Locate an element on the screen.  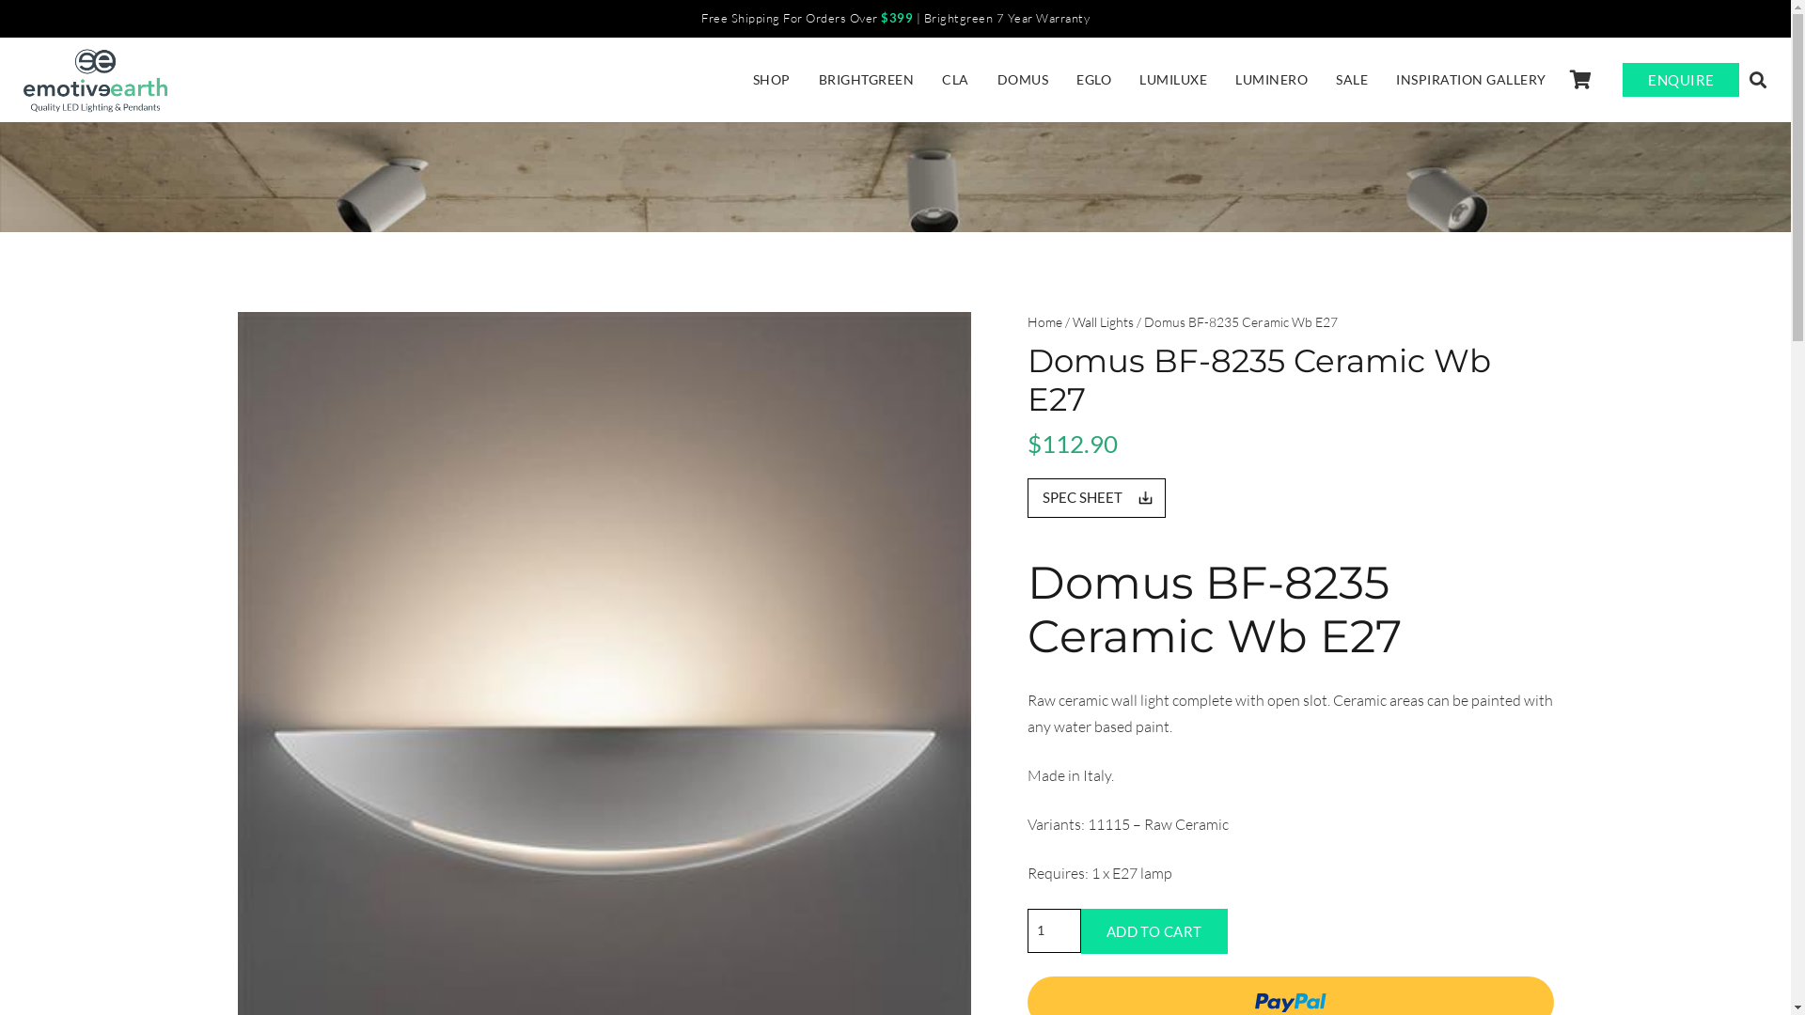
0 is located at coordinates (1581, 80).